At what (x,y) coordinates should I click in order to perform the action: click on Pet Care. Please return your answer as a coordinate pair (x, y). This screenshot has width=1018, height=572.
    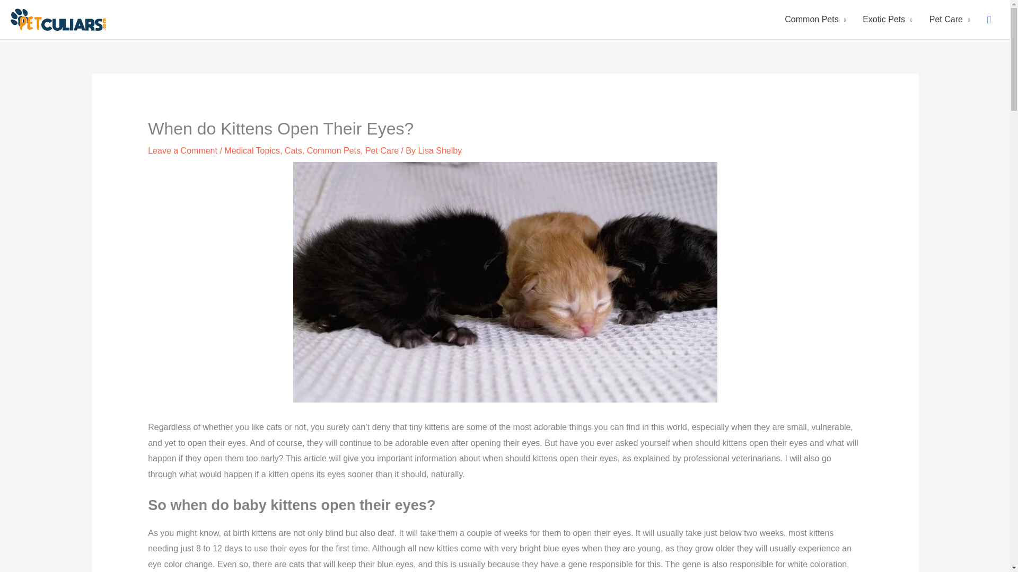
    Looking at the image, I should click on (382, 150).